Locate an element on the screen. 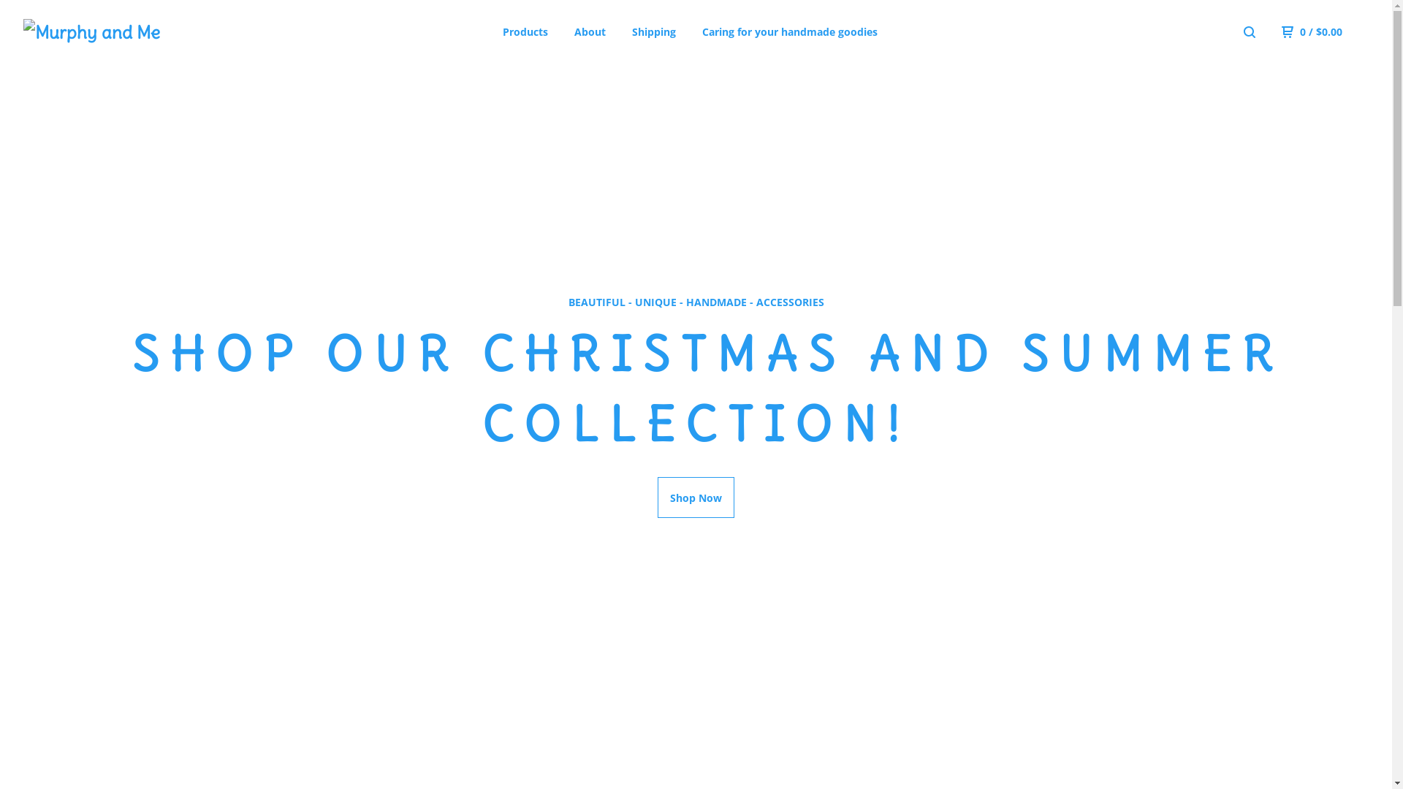  0 / $0.00 is located at coordinates (1312, 32).